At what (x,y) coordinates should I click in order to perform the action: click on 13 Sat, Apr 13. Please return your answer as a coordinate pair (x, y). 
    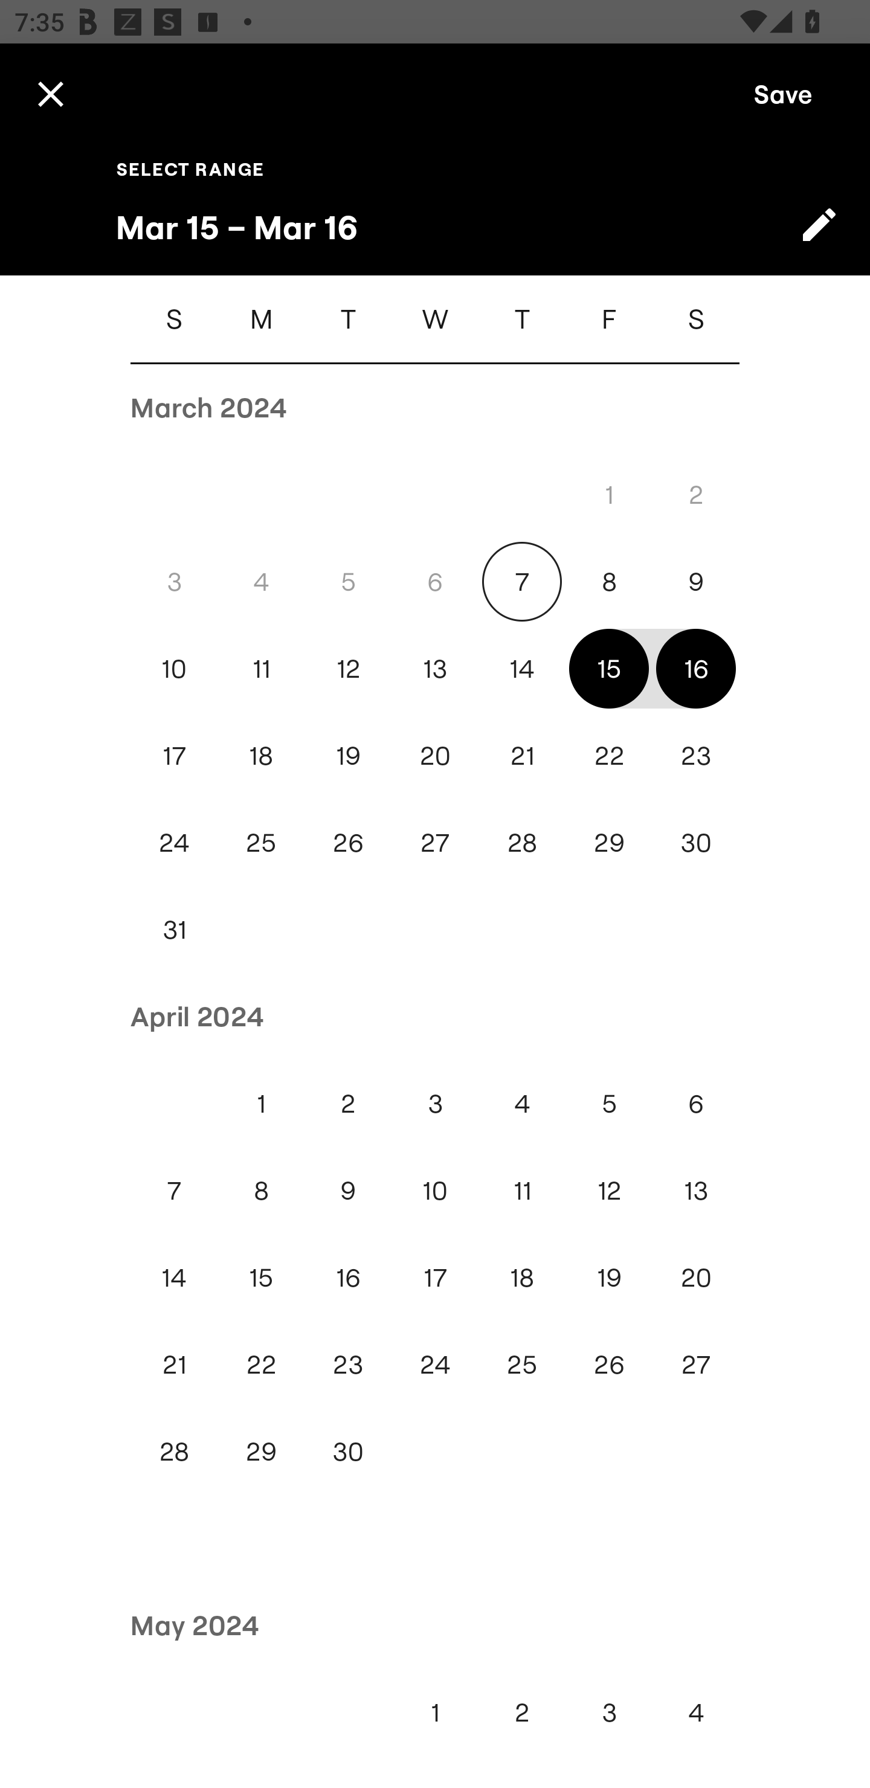
    Looking at the image, I should click on (696, 1191).